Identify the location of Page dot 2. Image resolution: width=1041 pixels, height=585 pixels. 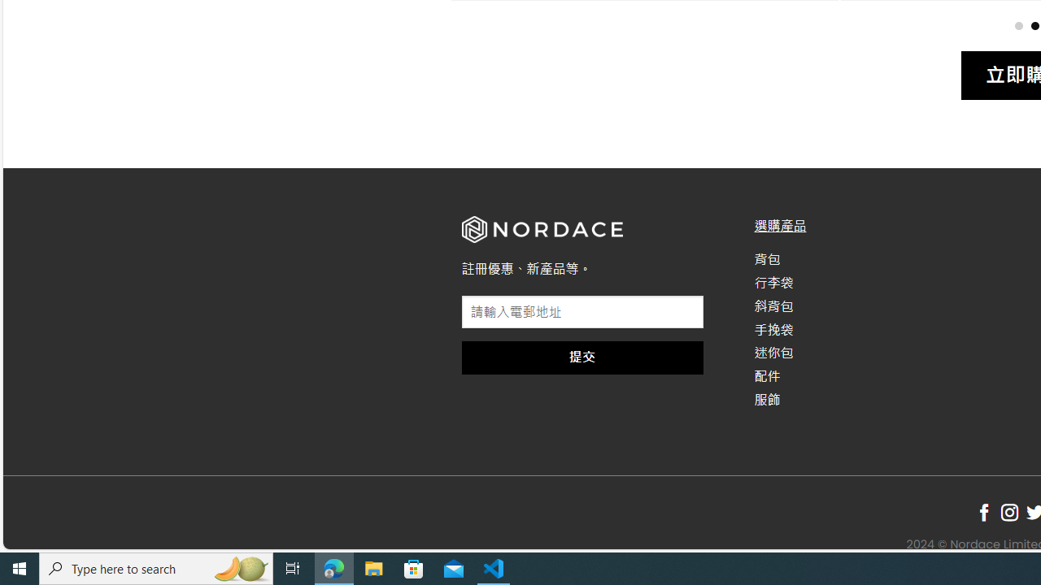
(1034, 24).